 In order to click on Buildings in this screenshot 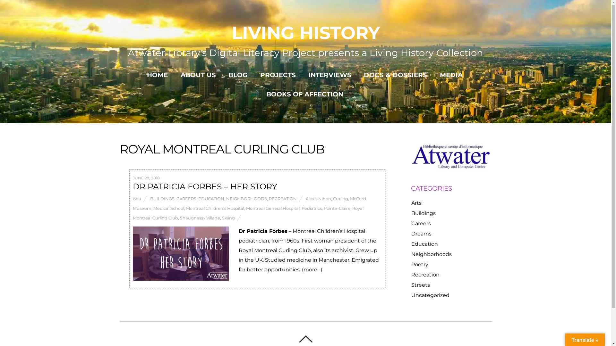, I will do `click(424, 213)`.